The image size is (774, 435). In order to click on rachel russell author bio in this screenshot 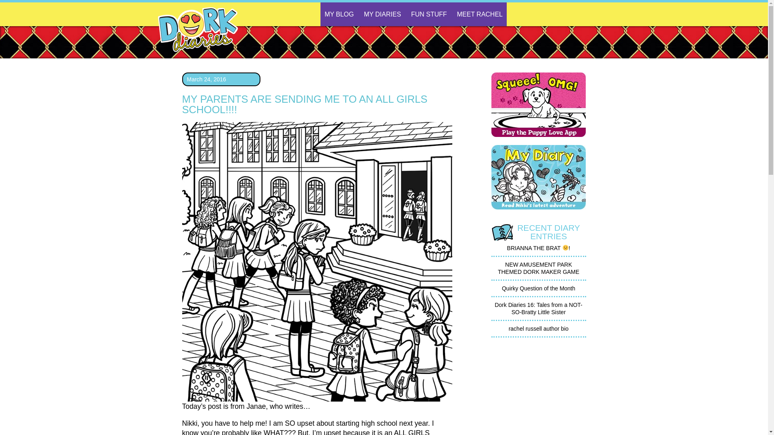, I will do `click(539, 329)`.